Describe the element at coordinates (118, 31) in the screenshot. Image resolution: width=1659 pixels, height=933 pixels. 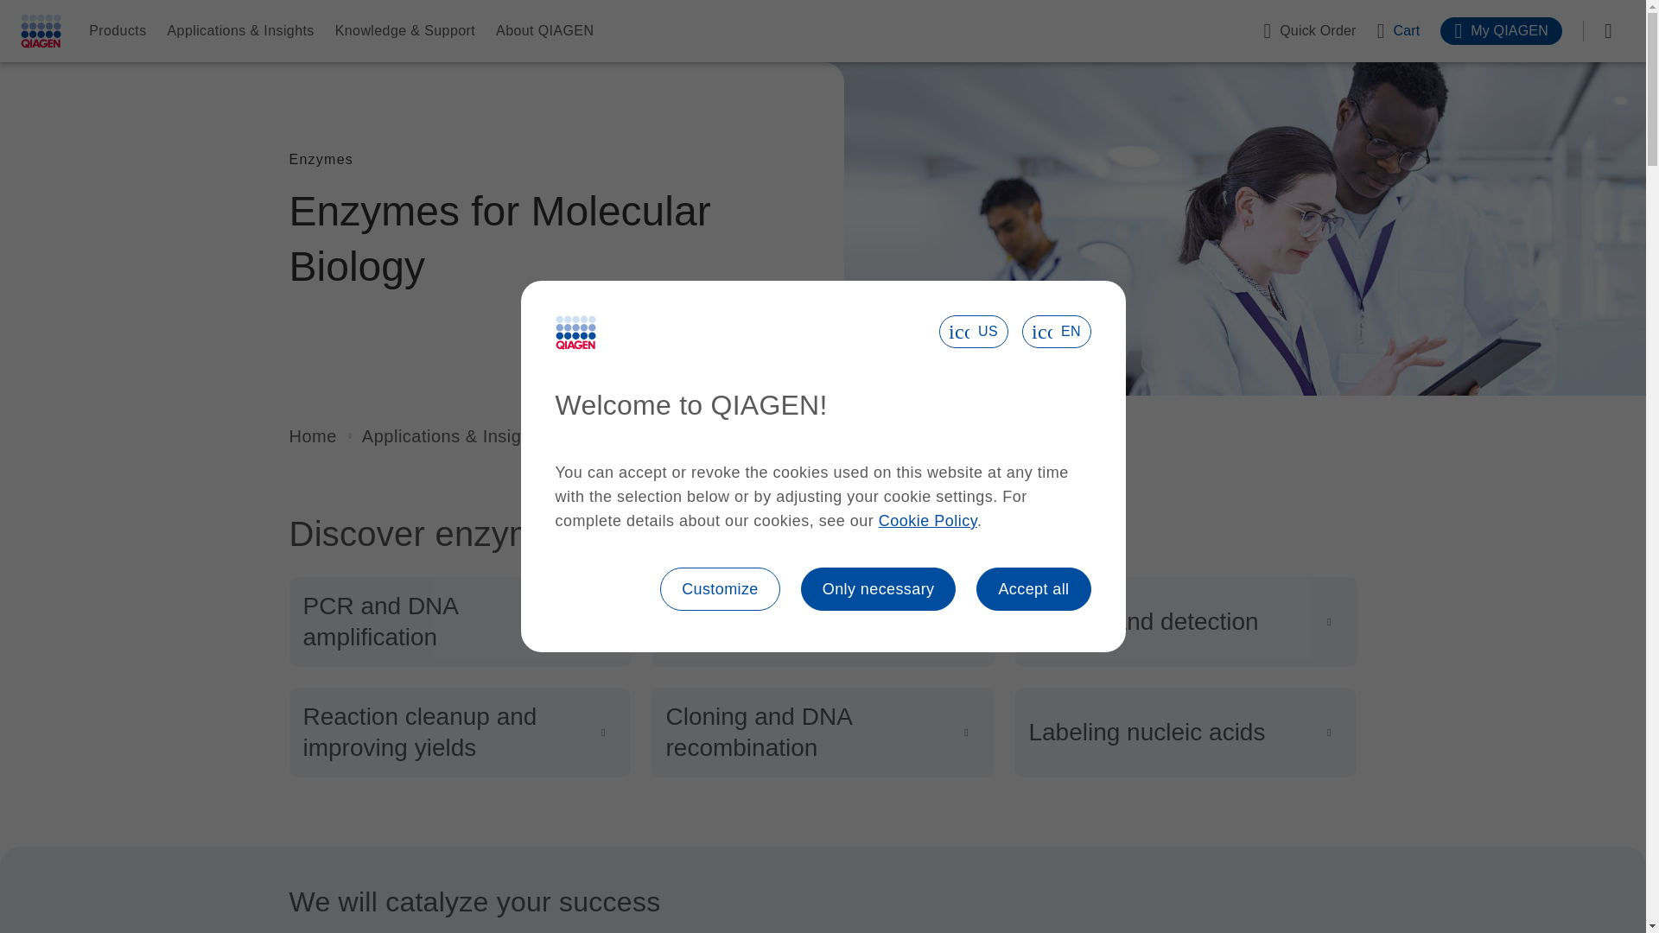
I see `Products` at that location.